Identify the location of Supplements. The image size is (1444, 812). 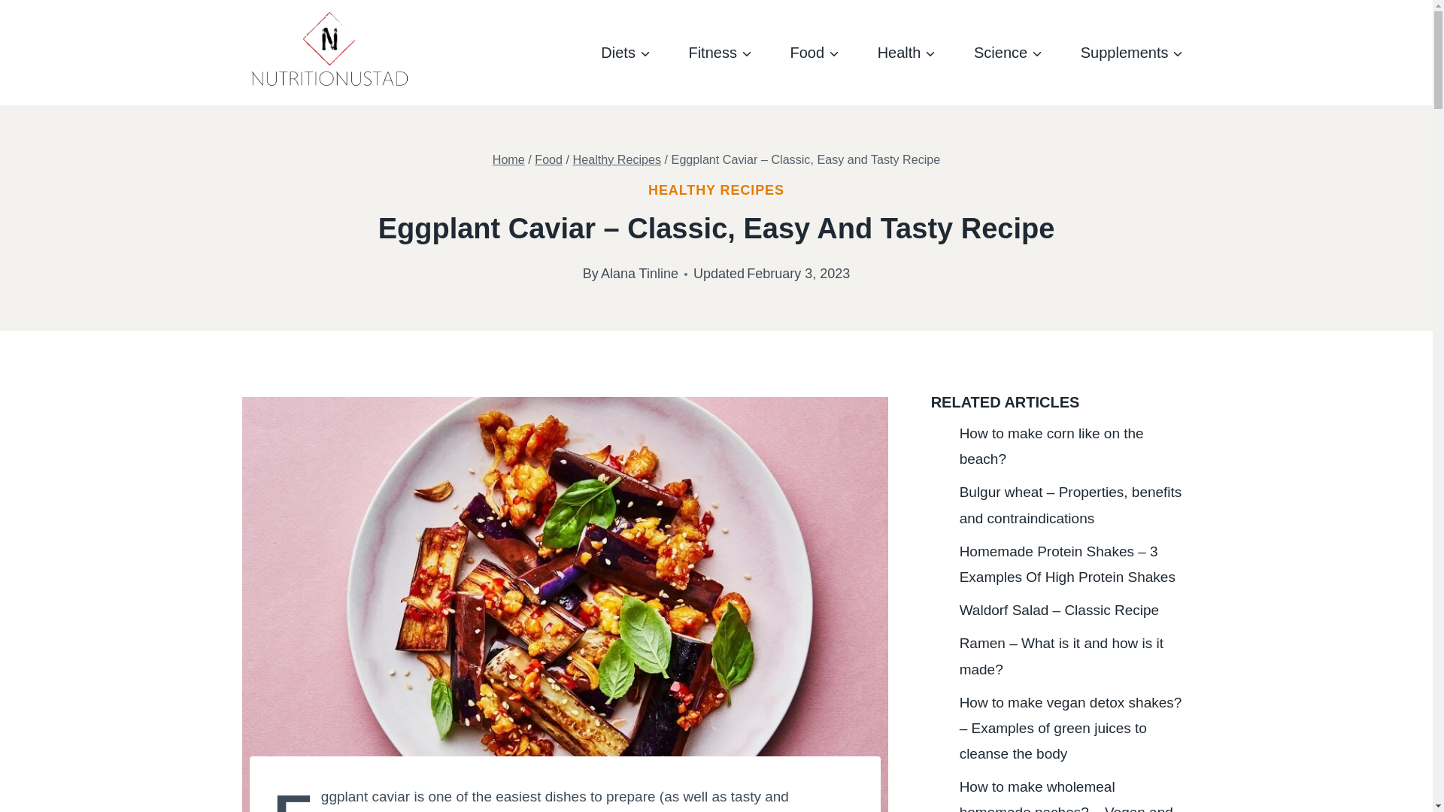
(1132, 53).